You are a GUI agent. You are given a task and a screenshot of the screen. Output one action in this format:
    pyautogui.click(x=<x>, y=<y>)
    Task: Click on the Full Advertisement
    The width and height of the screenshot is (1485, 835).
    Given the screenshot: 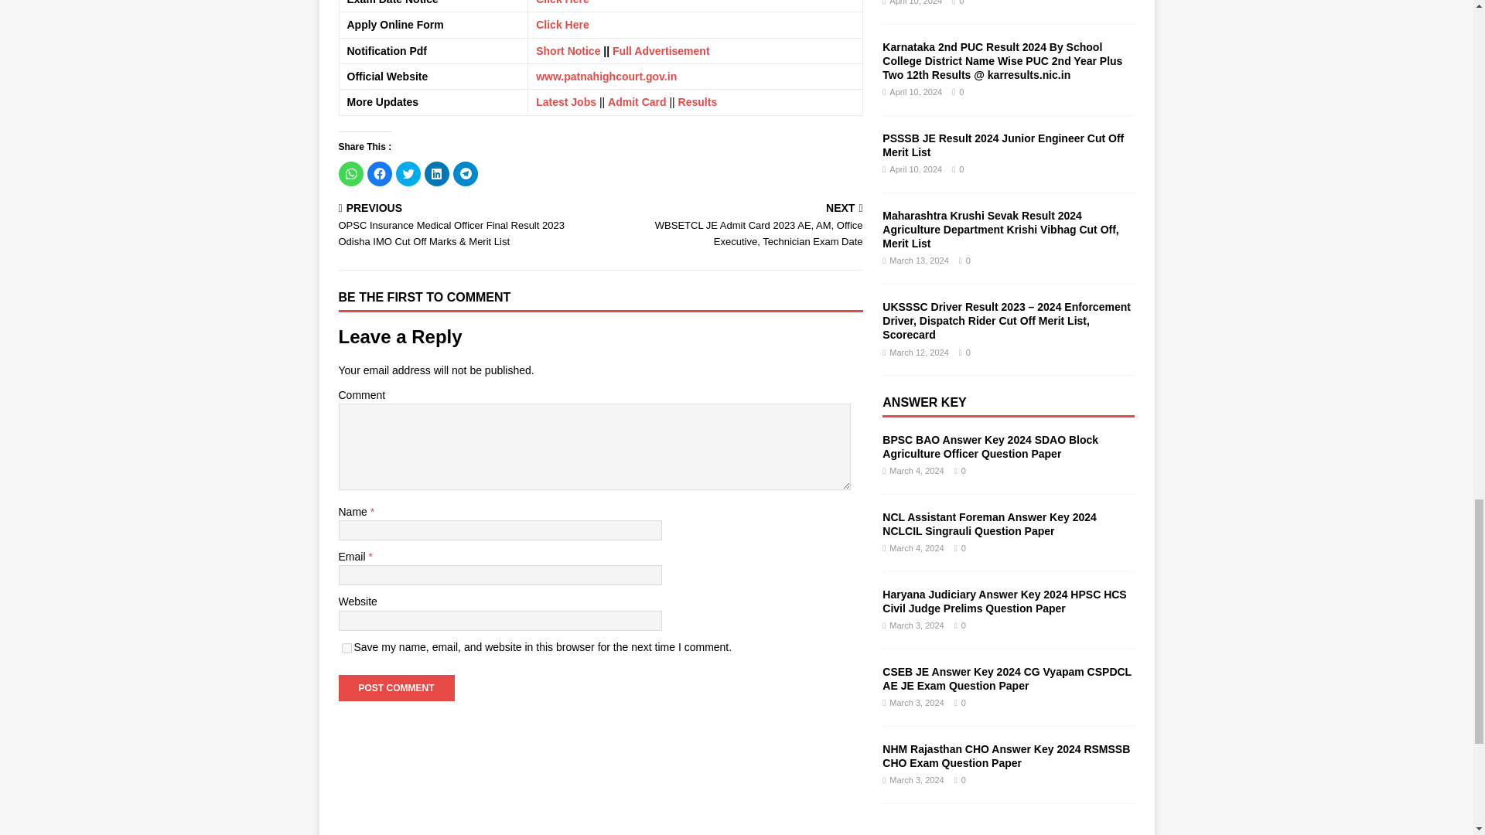 What is the action you would take?
    pyautogui.click(x=661, y=51)
    